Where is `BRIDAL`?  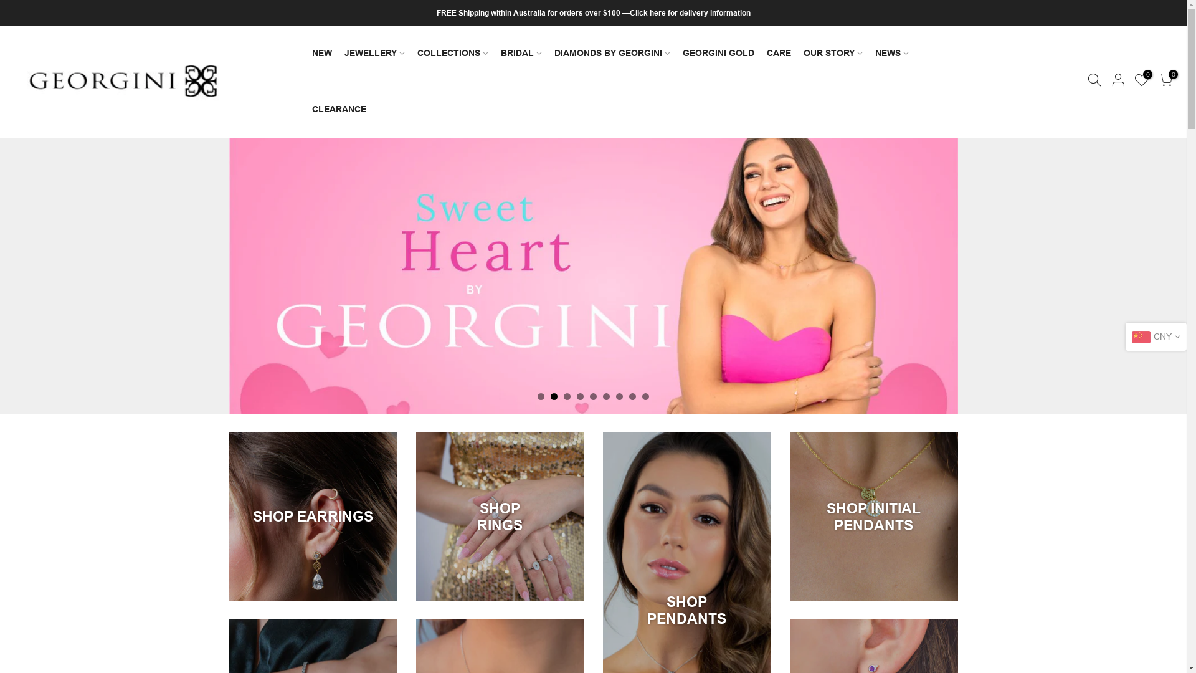 BRIDAL is located at coordinates (521, 54).